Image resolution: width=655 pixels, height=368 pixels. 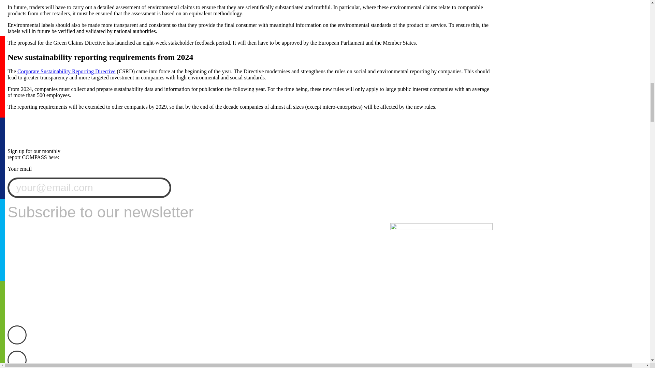 I want to click on Corporate Sustainability Reporting Directive, so click(x=67, y=72).